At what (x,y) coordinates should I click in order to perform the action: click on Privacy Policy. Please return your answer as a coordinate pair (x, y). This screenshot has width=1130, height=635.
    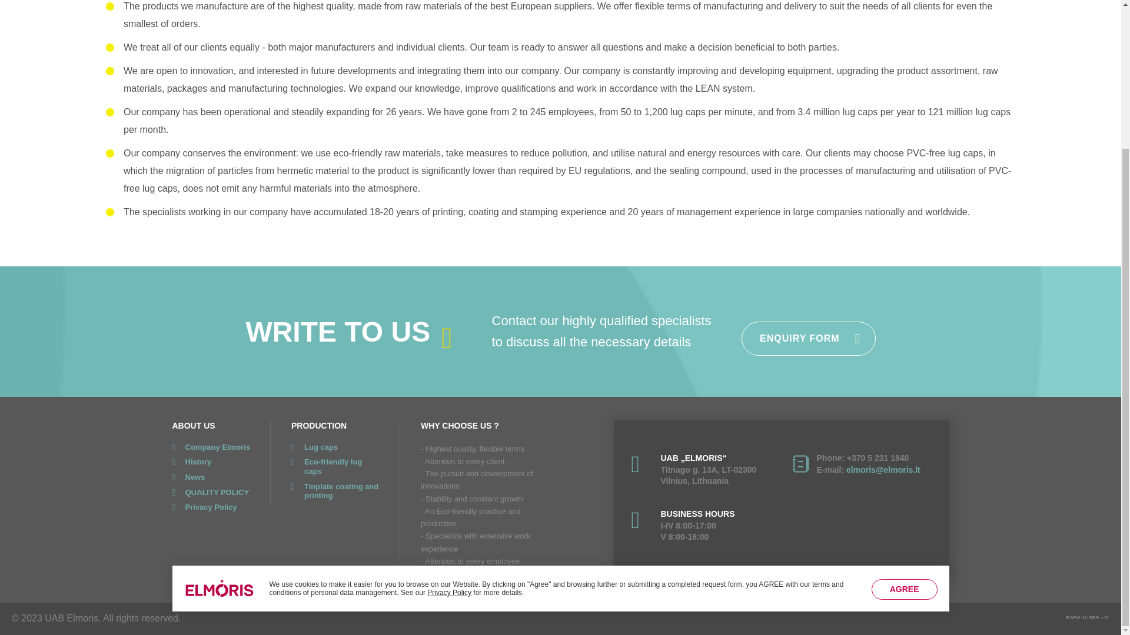
    Looking at the image, I should click on (211, 507).